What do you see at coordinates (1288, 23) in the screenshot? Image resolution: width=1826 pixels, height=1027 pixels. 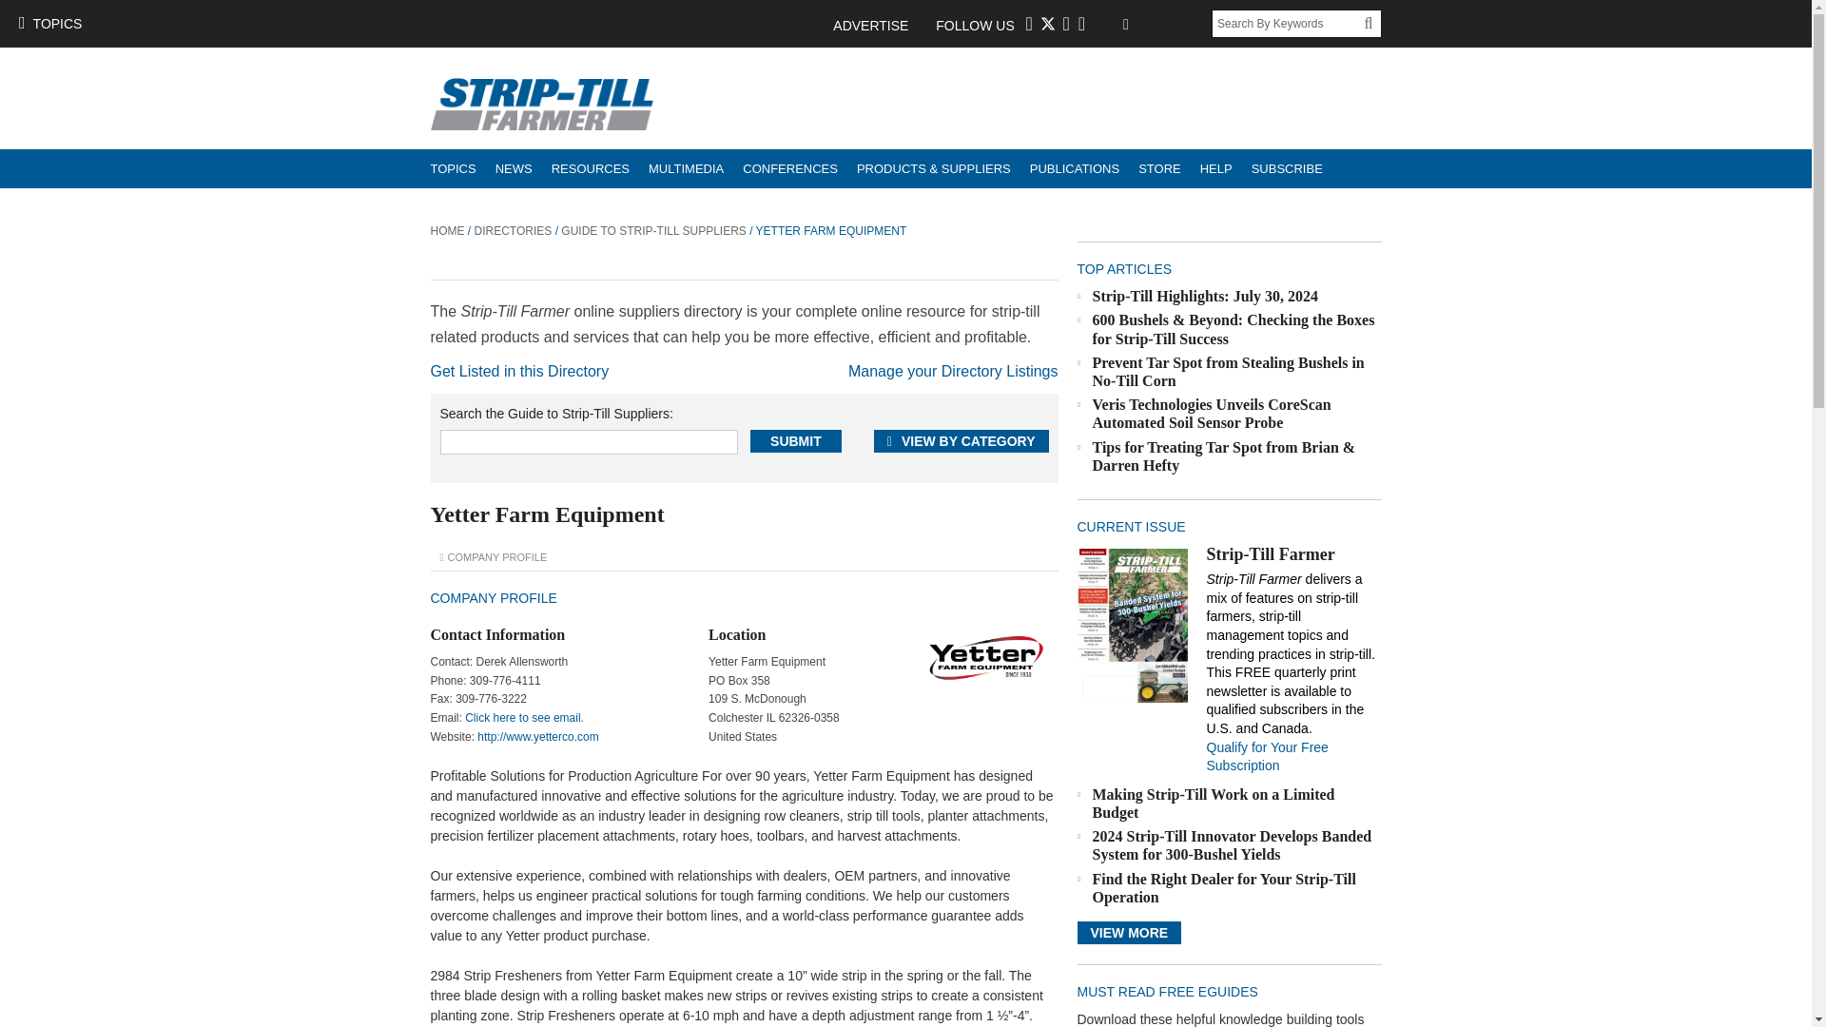 I see `Search By Keywords` at bounding box center [1288, 23].